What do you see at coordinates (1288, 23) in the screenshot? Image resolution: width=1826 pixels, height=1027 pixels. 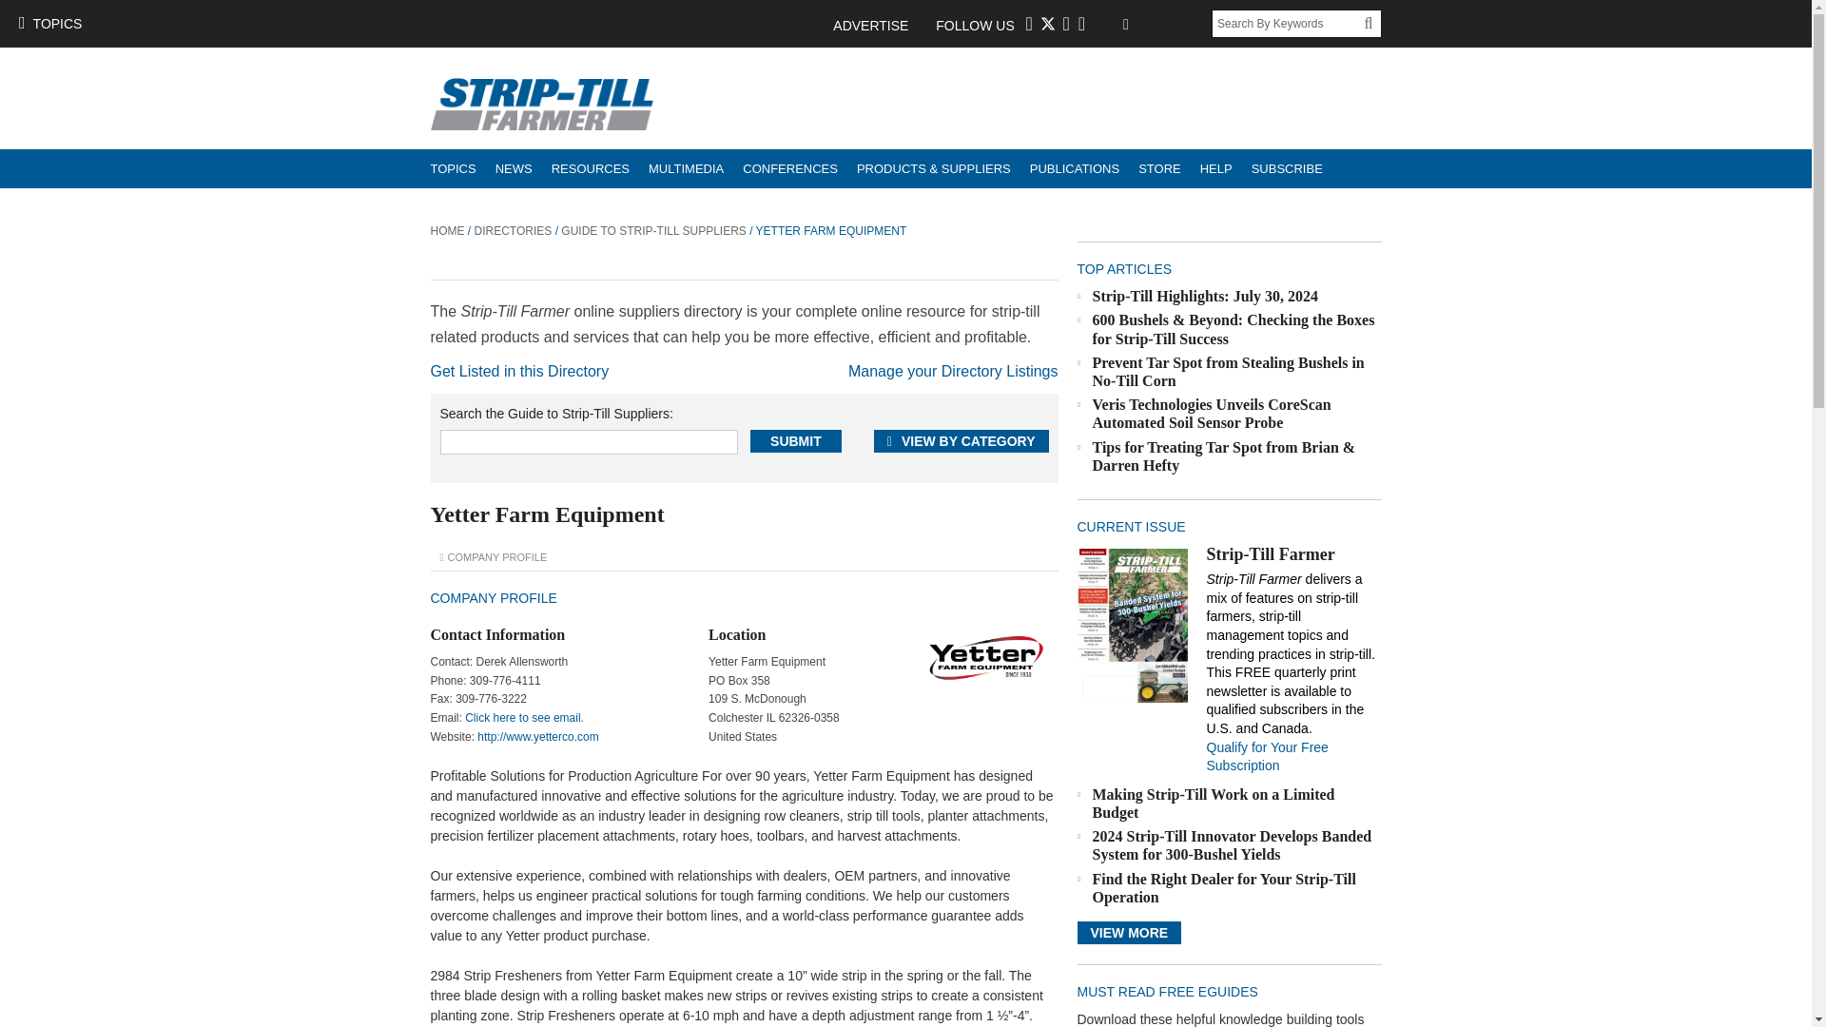 I see `Search By Keywords` at bounding box center [1288, 23].